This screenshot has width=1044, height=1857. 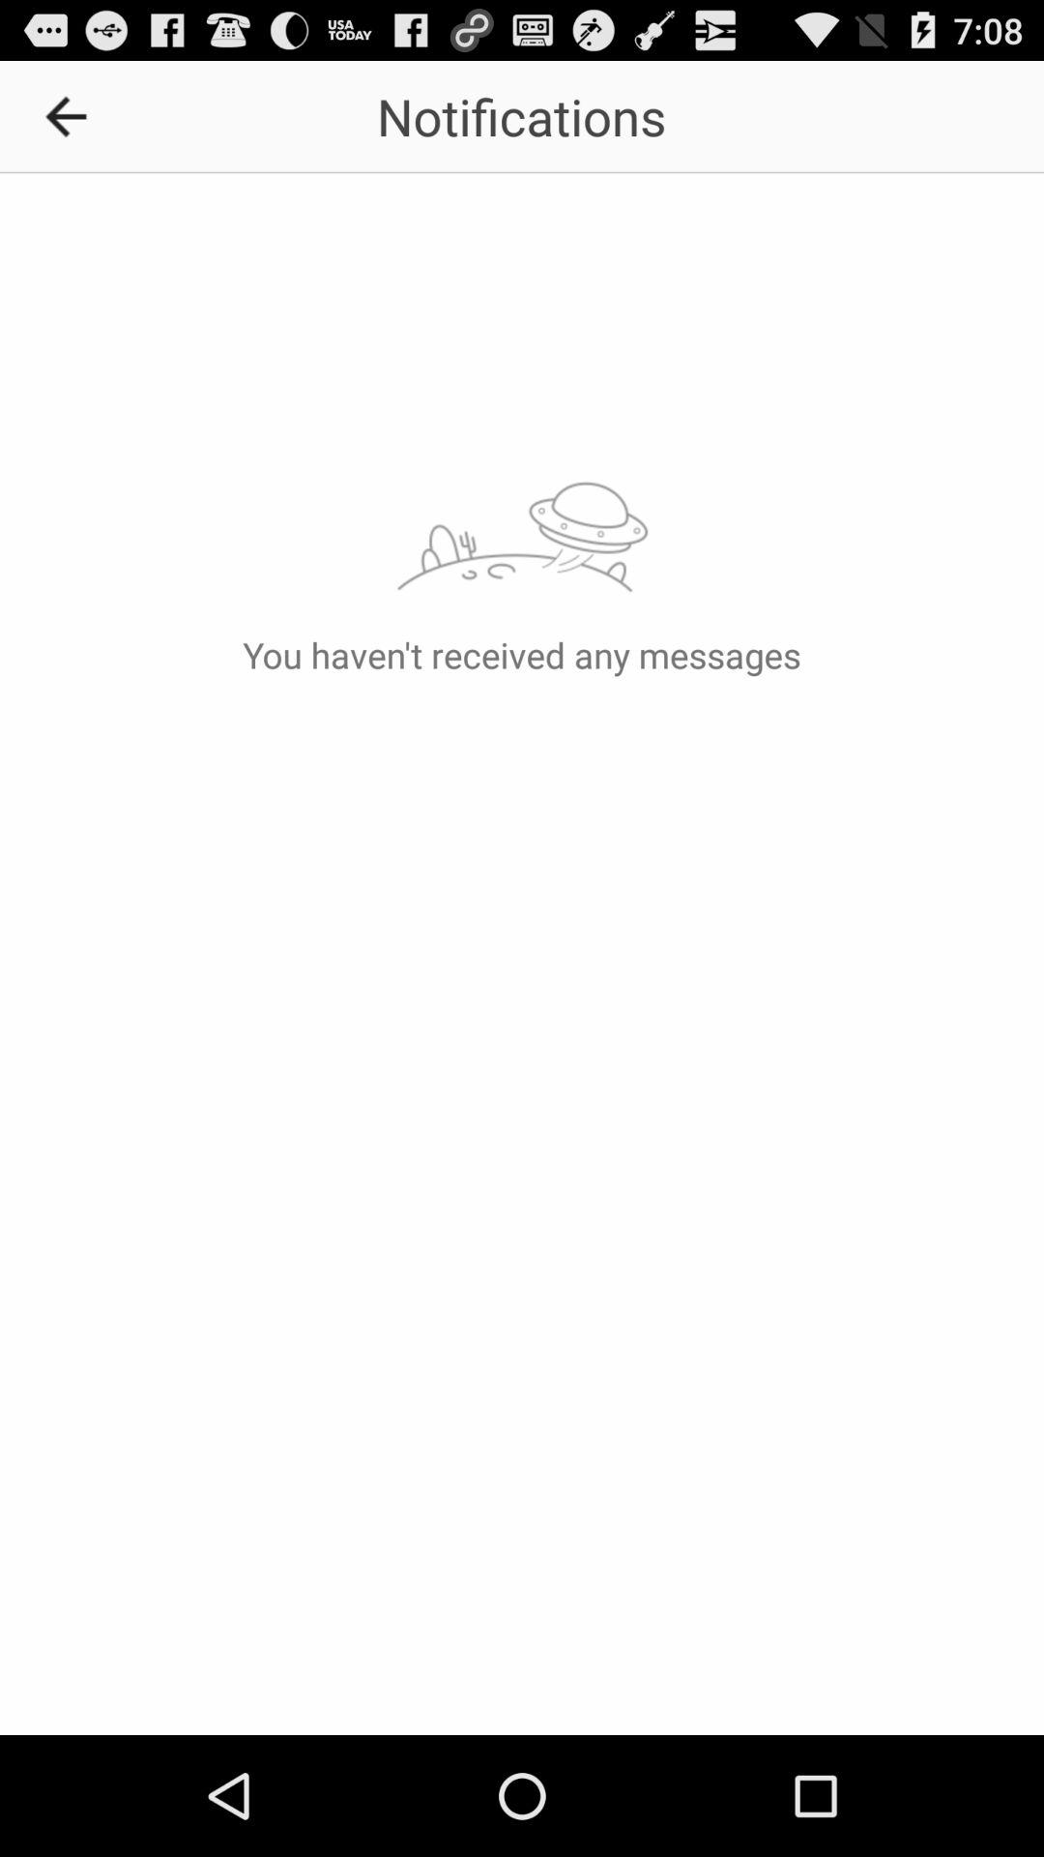 What do you see at coordinates (72, 116) in the screenshot?
I see `tap icon to the left of notifications icon` at bounding box center [72, 116].